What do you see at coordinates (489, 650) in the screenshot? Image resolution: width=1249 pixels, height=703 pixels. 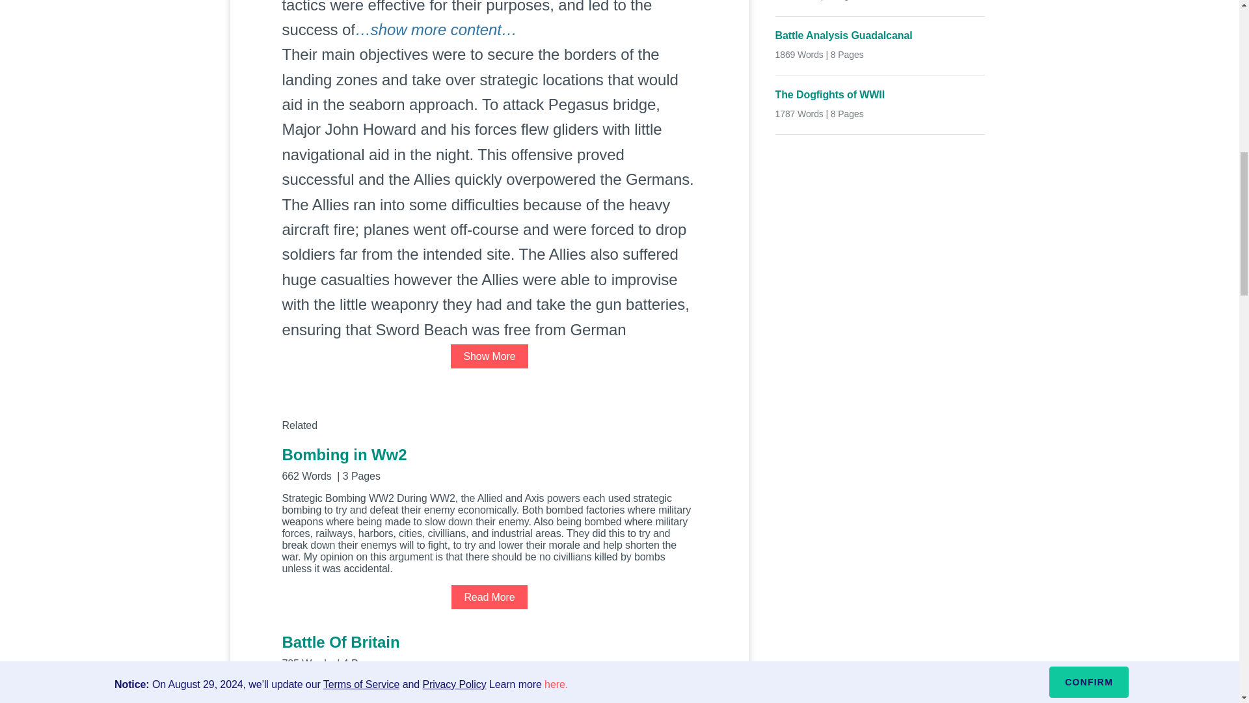 I see `Battle Of Britain` at bounding box center [489, 650].